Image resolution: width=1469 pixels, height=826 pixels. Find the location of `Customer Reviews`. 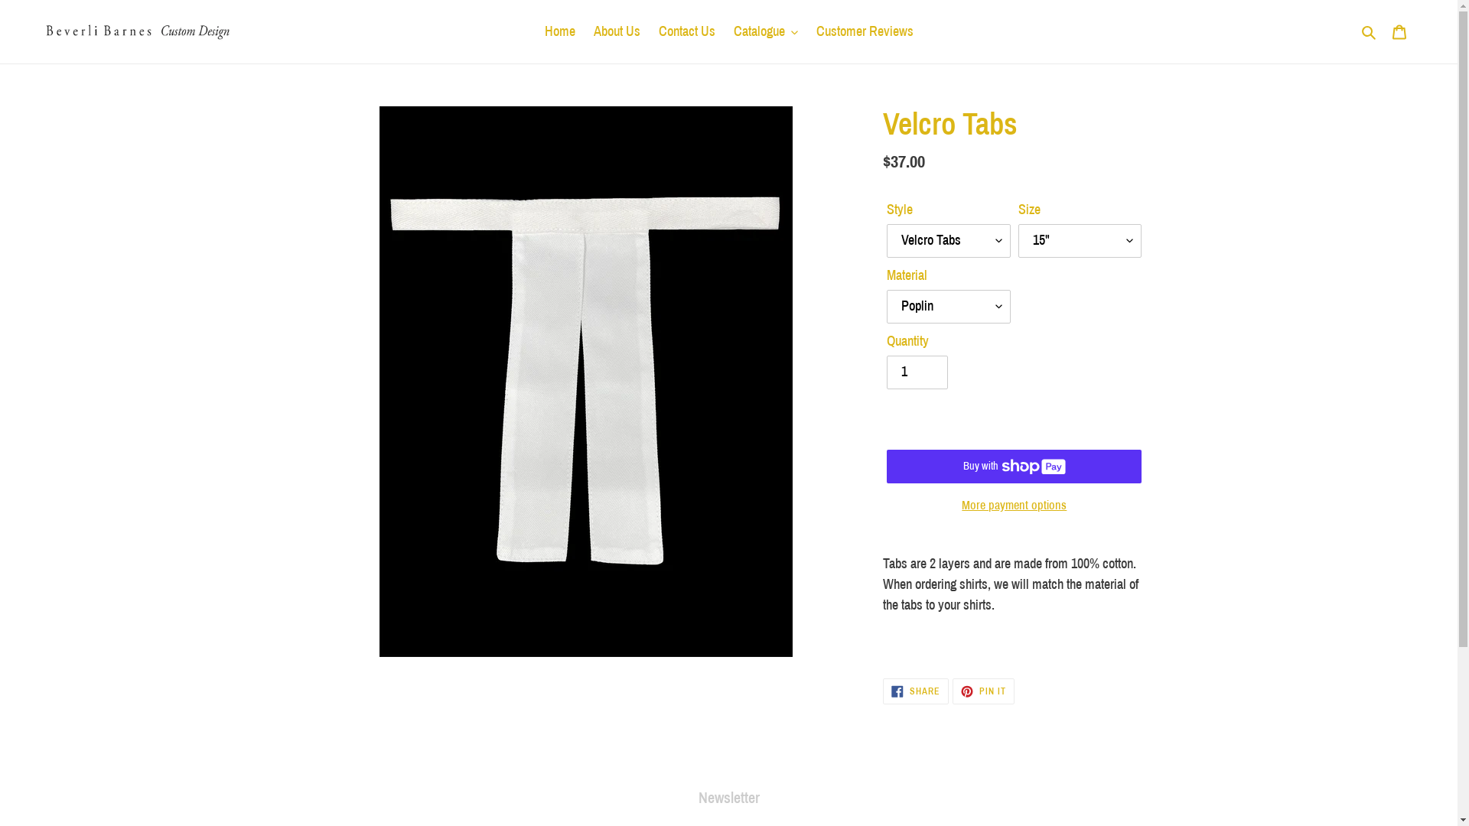

Customer Reviews is located at coordinates (865, 32).